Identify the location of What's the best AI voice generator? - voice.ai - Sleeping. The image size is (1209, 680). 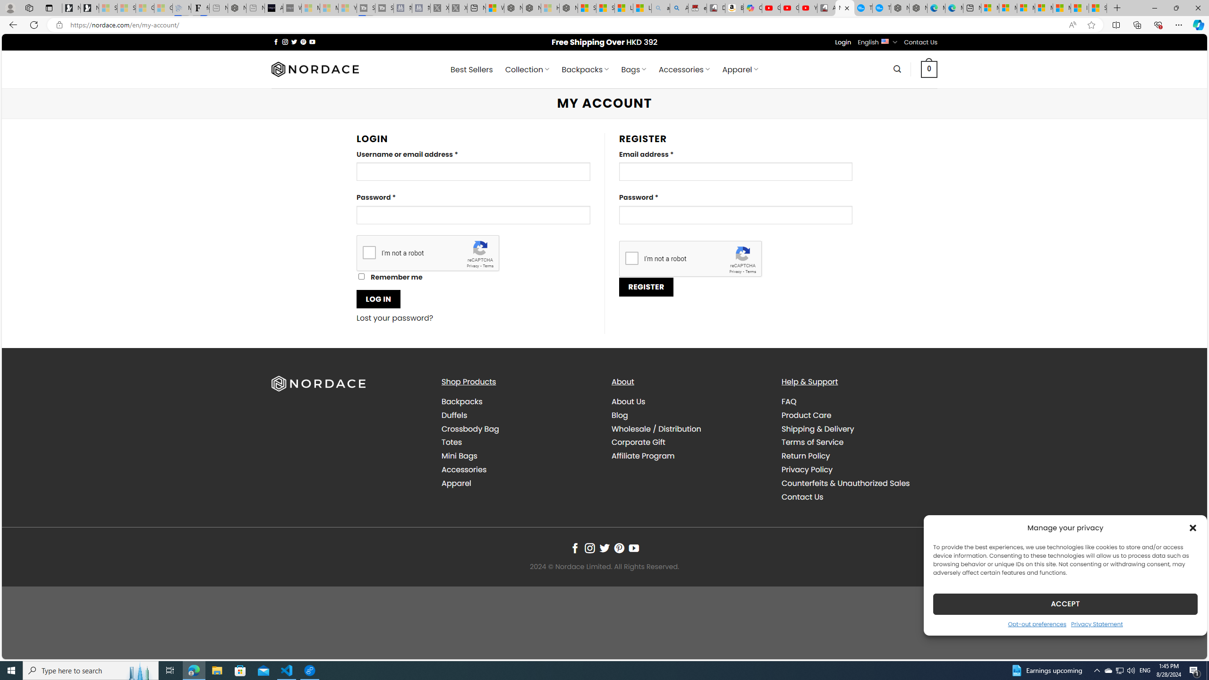
(292, 8).